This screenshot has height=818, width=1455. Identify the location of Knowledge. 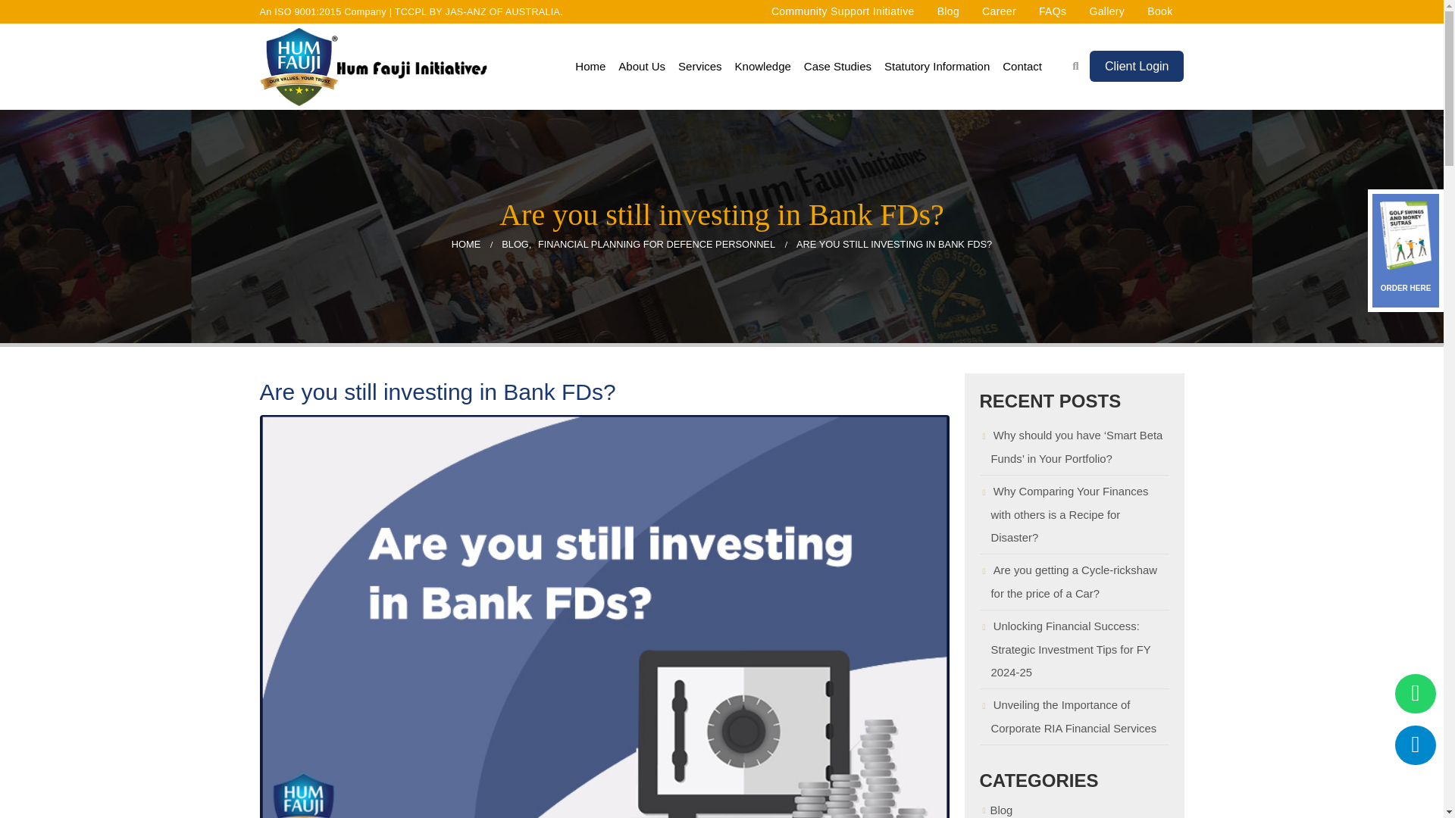
(762, 67).